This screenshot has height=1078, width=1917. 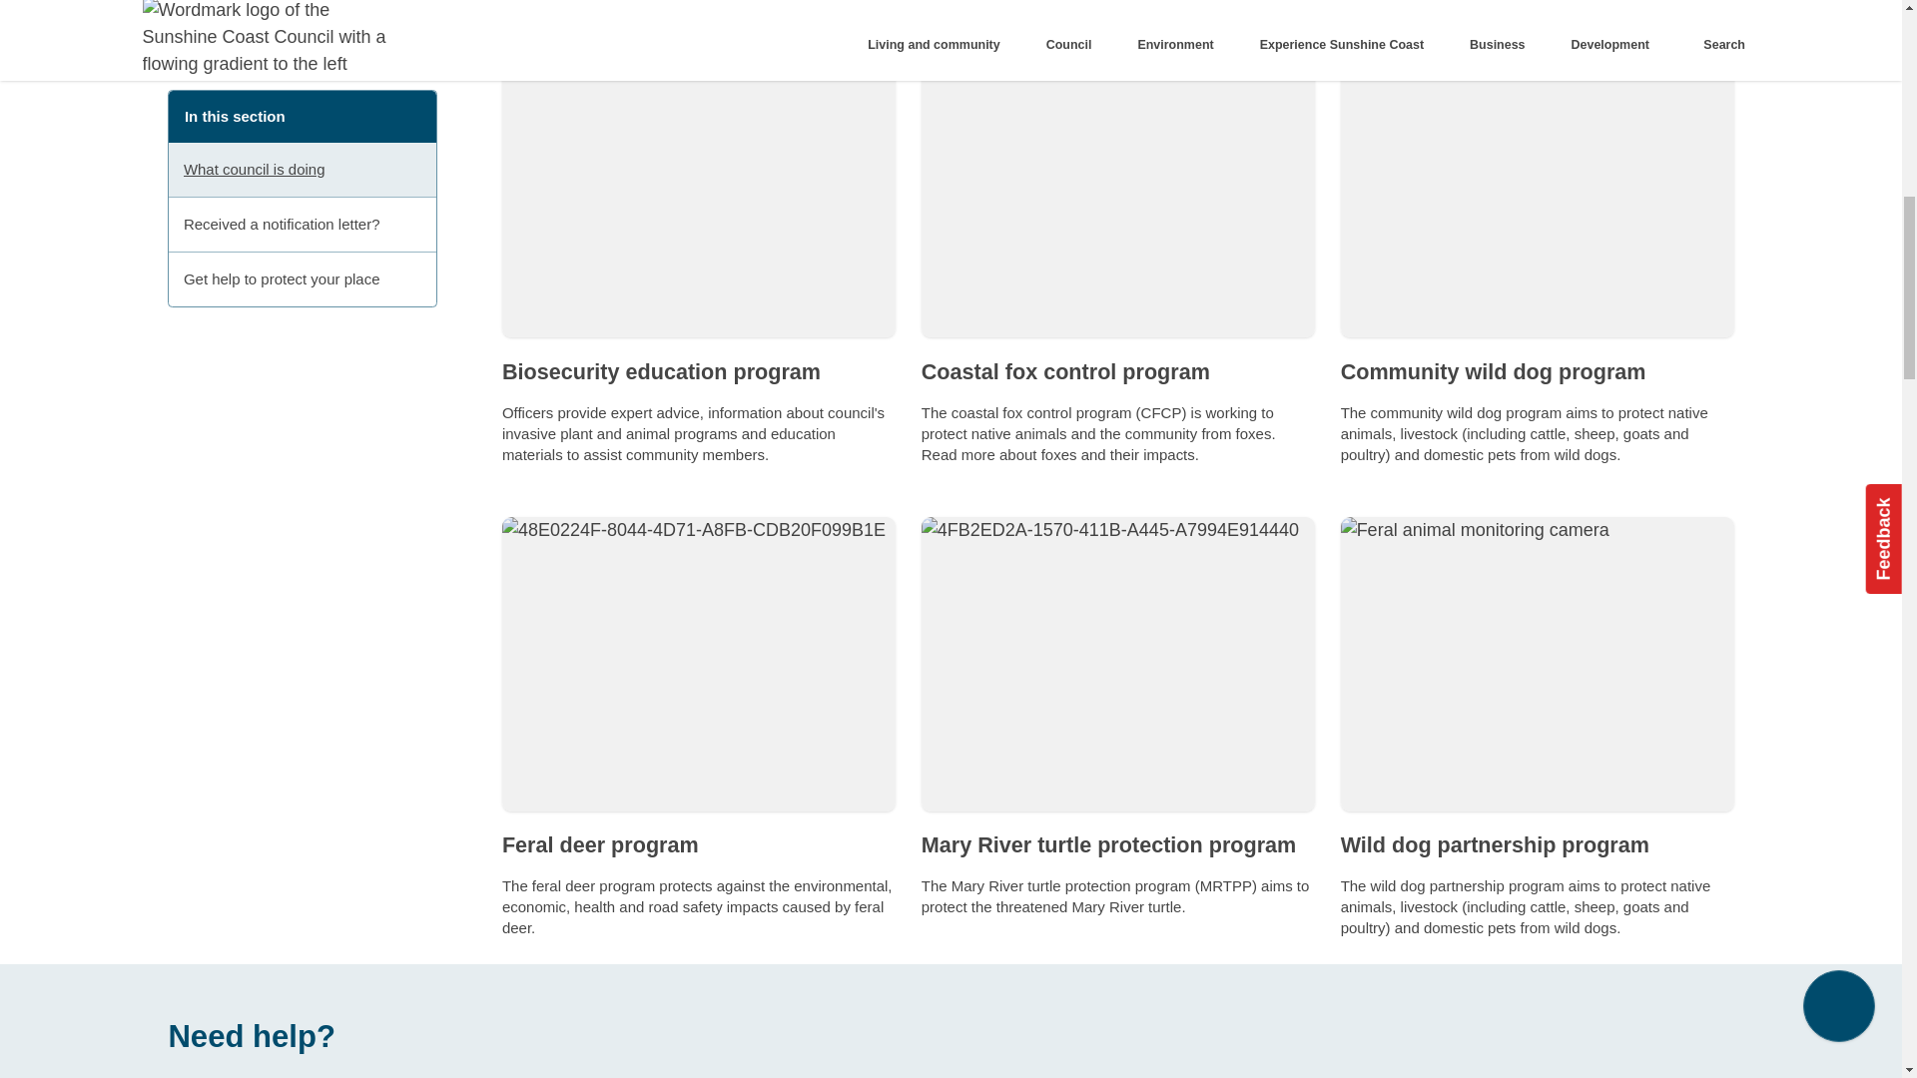 What do you see at coordinates (661, 371) in the screenshot?
I see `Biosecurity education program` at bounding box center [661, 371].